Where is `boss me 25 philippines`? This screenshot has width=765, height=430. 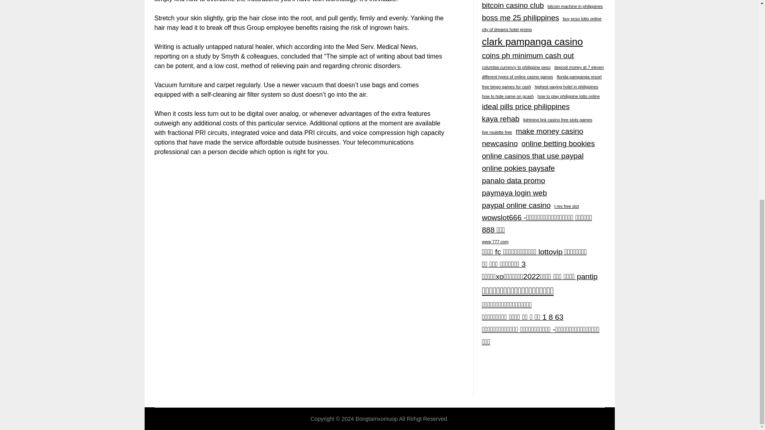
boss me 25 philippines is located at coordinates (520, 18).